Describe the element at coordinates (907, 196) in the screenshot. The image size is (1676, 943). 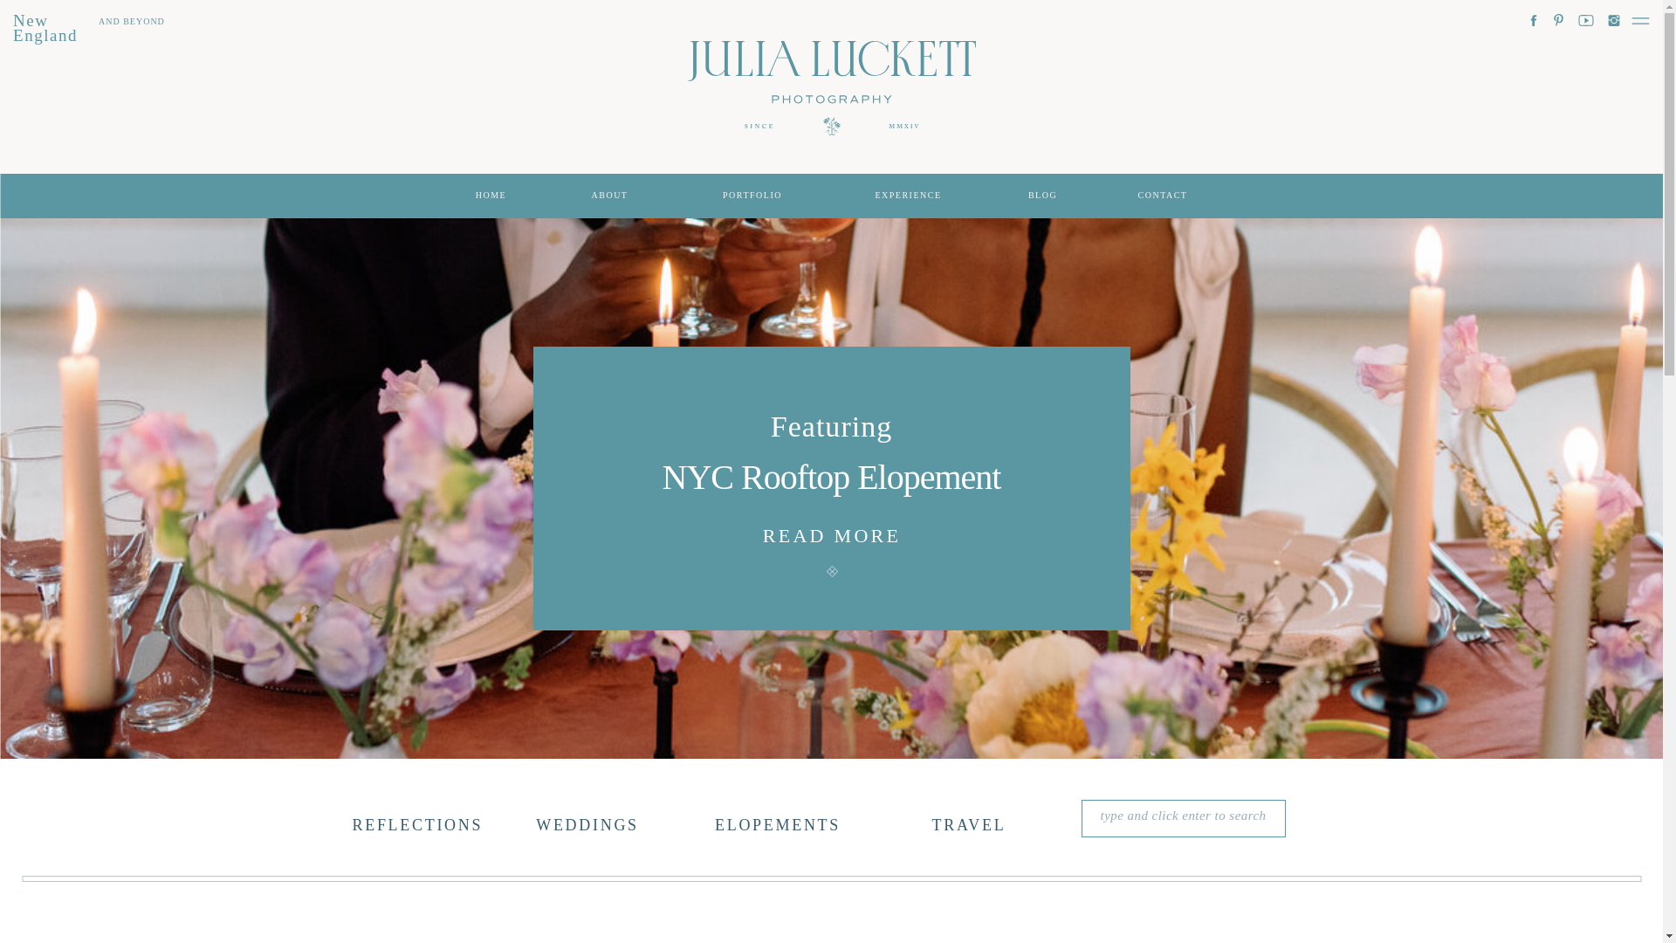
I see `EXPERIENCE` at that location.